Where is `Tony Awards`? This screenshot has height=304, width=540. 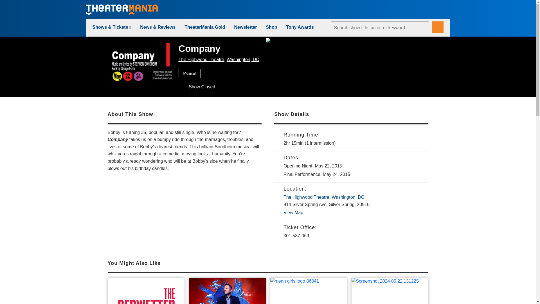 Tony Awards is located at coordinates (300, 27).